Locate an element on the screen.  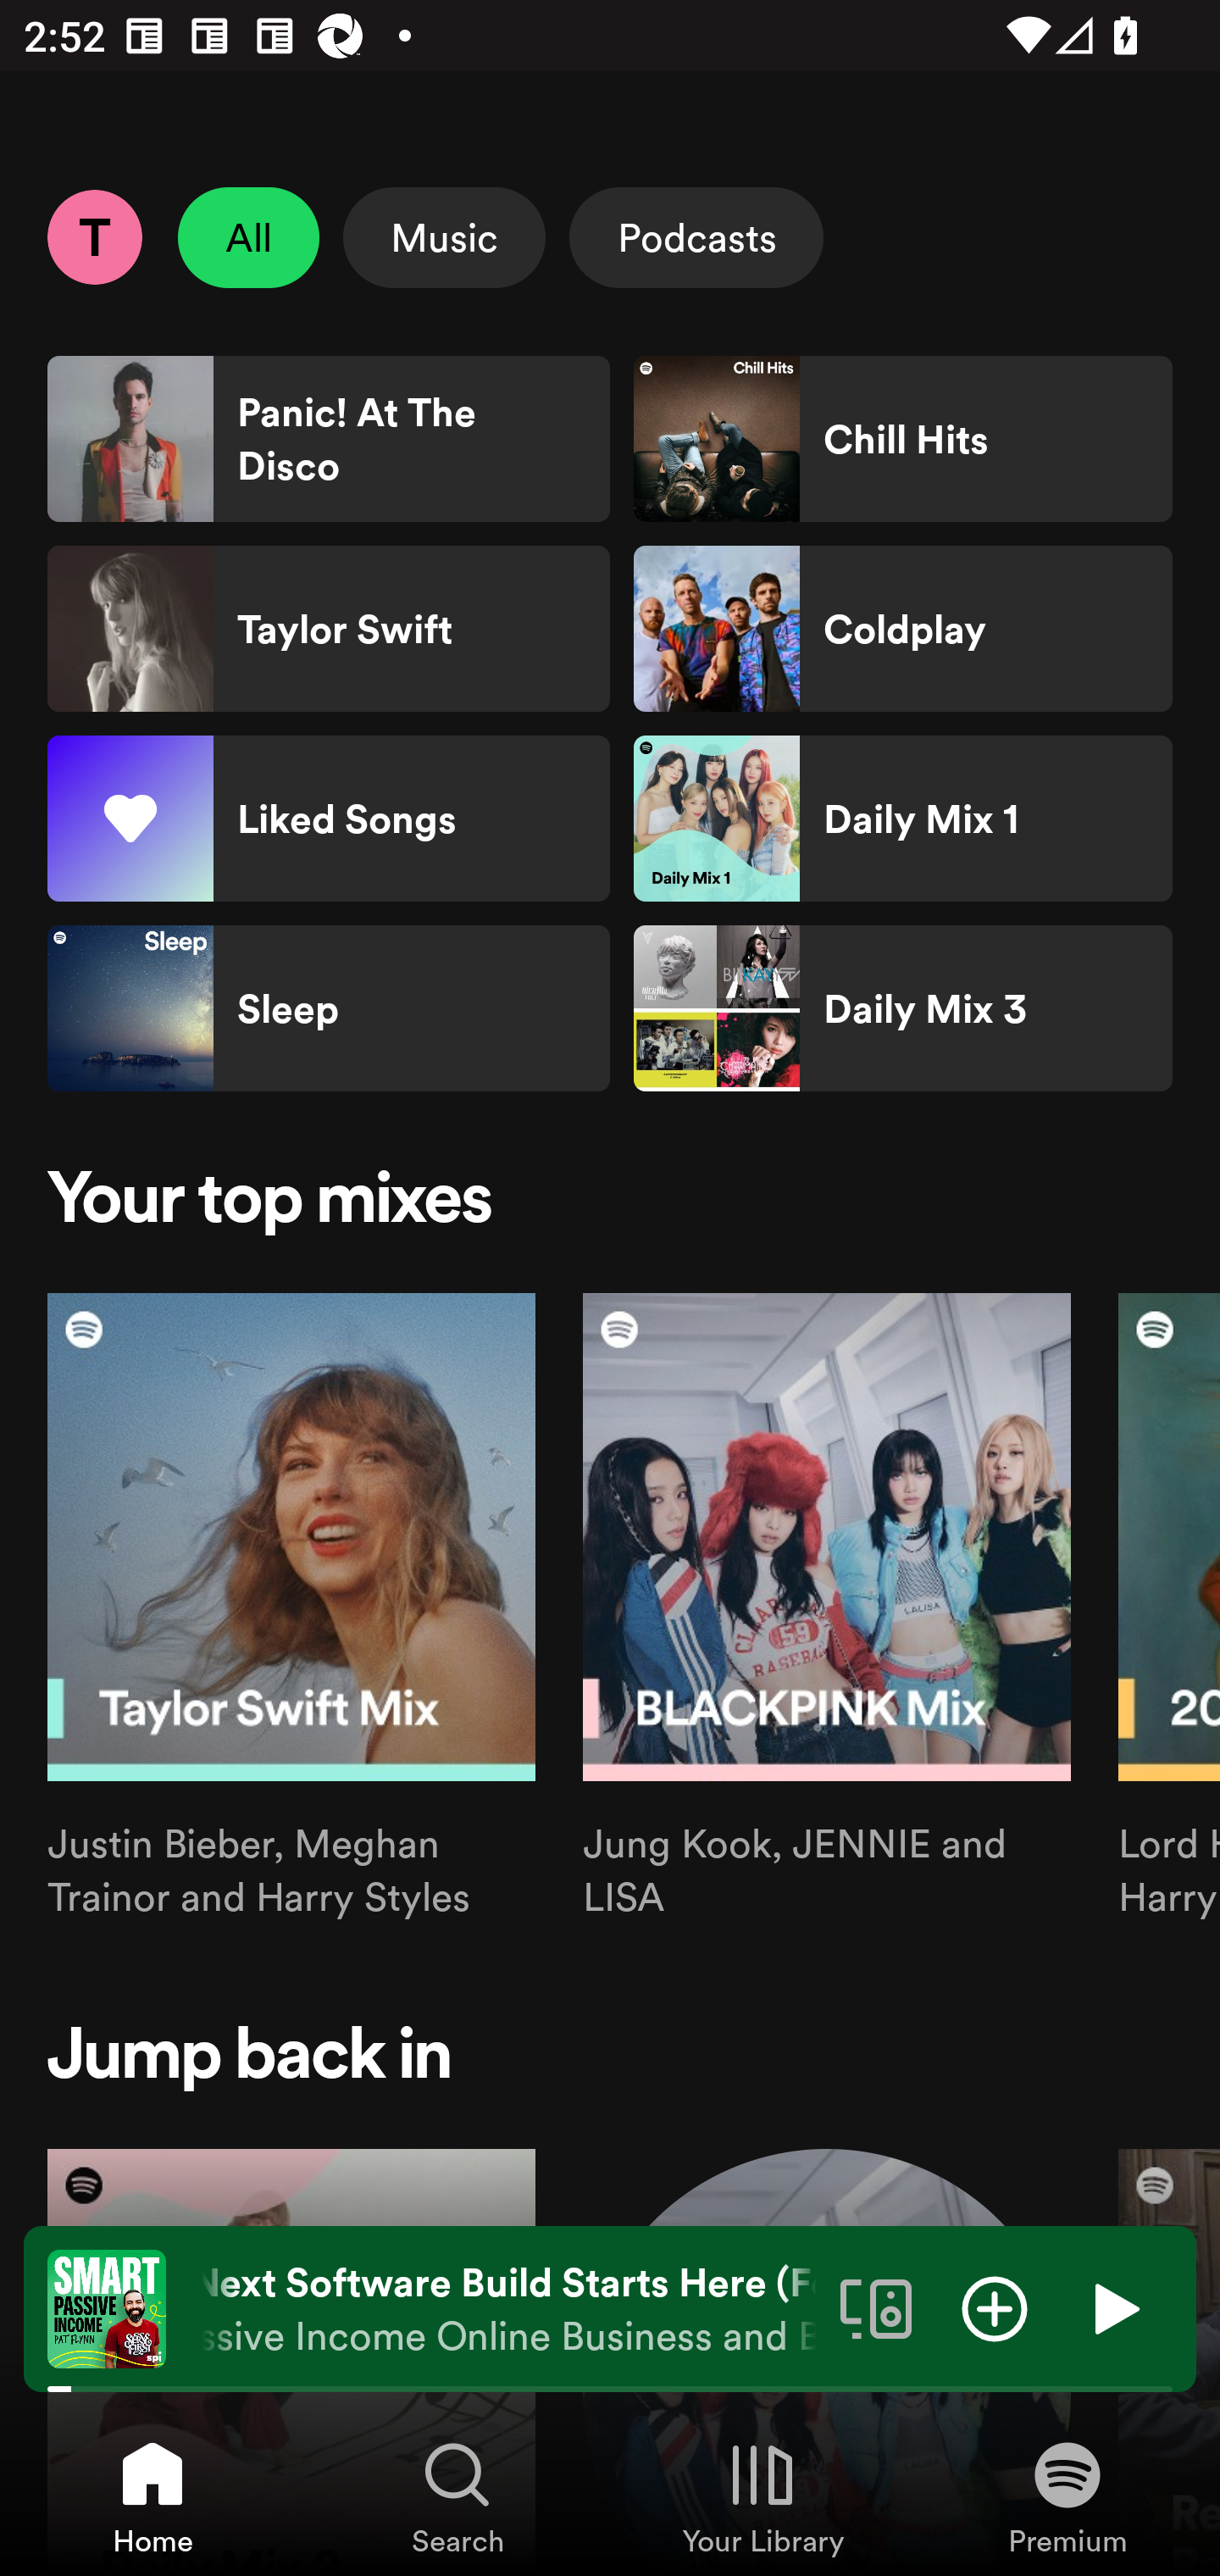
Sleep Shortcut Sleep is located at coordinates (329, 1008).